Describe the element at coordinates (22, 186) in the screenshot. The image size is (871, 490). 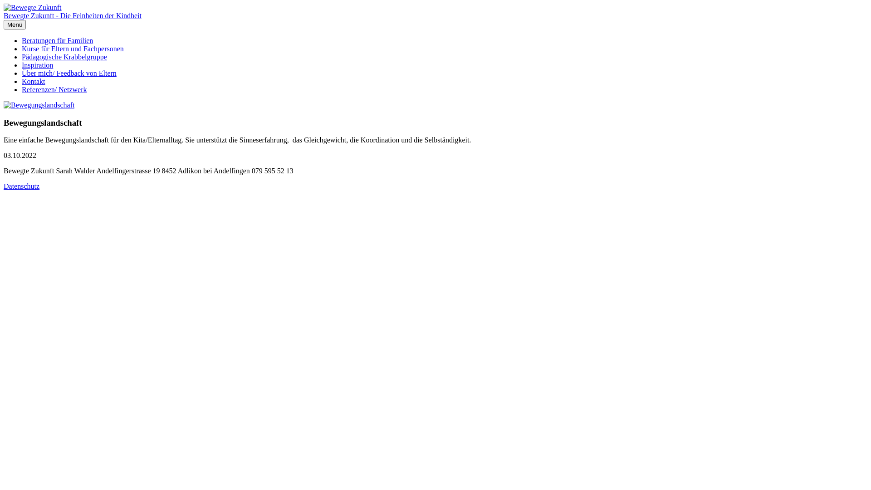
I see `Datenschutz` at that location.